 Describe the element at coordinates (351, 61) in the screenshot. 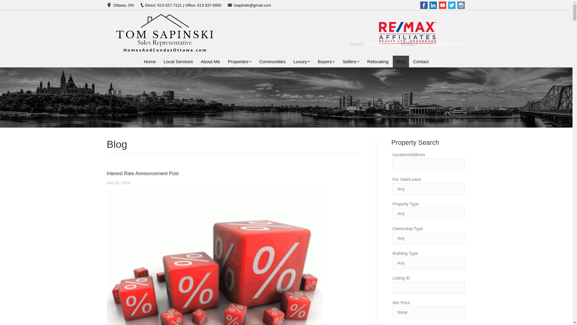

I see `Sellers` at that location.